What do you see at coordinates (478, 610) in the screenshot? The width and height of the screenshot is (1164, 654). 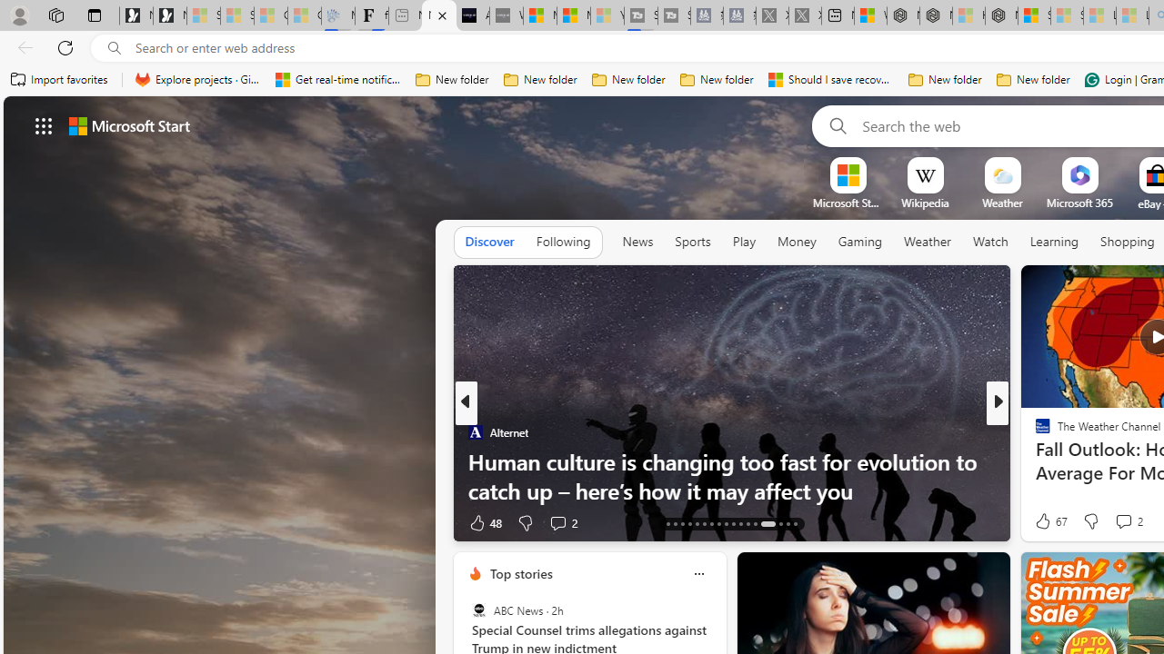 I see `ABC News` at bounding box center [478, 610].